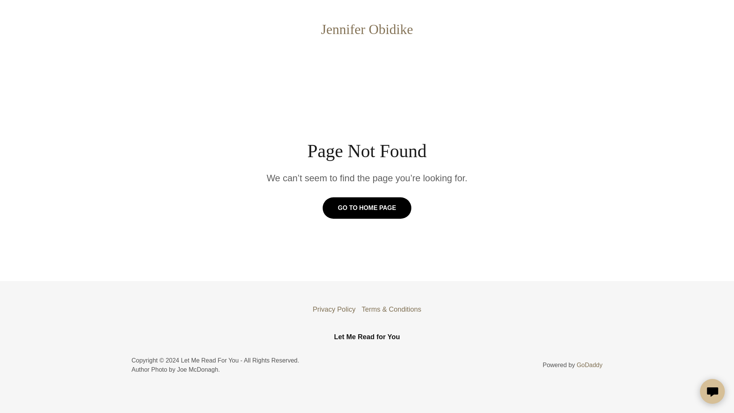  I want to click on Jennifer Obidike, so click(367, 31).